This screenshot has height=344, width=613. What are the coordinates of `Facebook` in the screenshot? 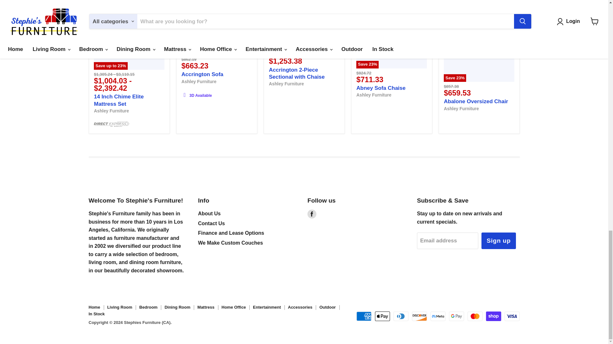 It's located at (312, 214).